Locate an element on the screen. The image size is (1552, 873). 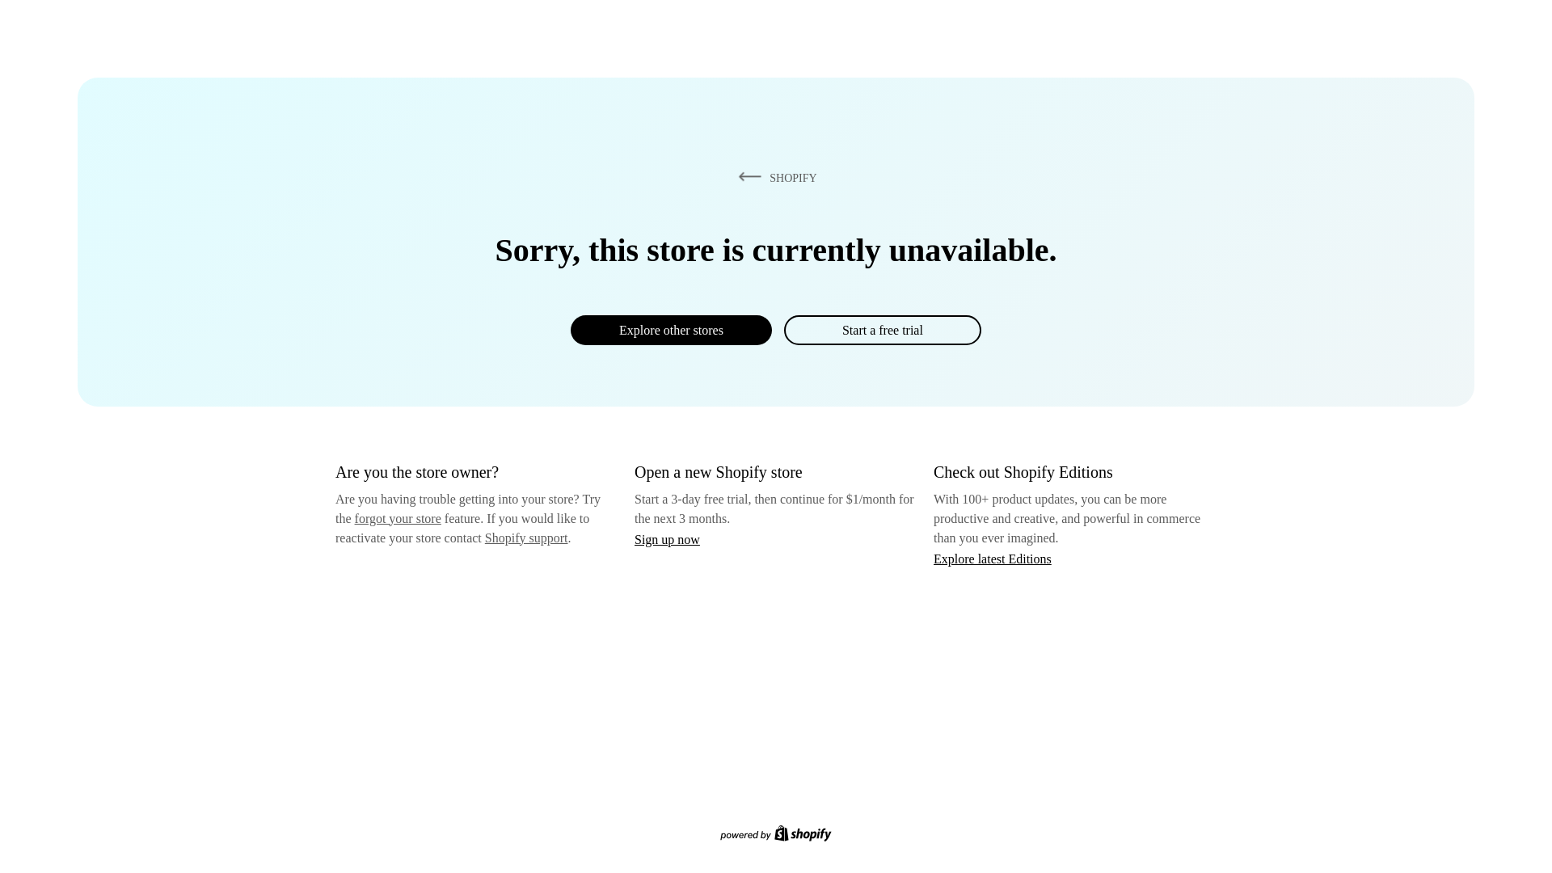
Explore other stores is located at coordinates (671, 330).